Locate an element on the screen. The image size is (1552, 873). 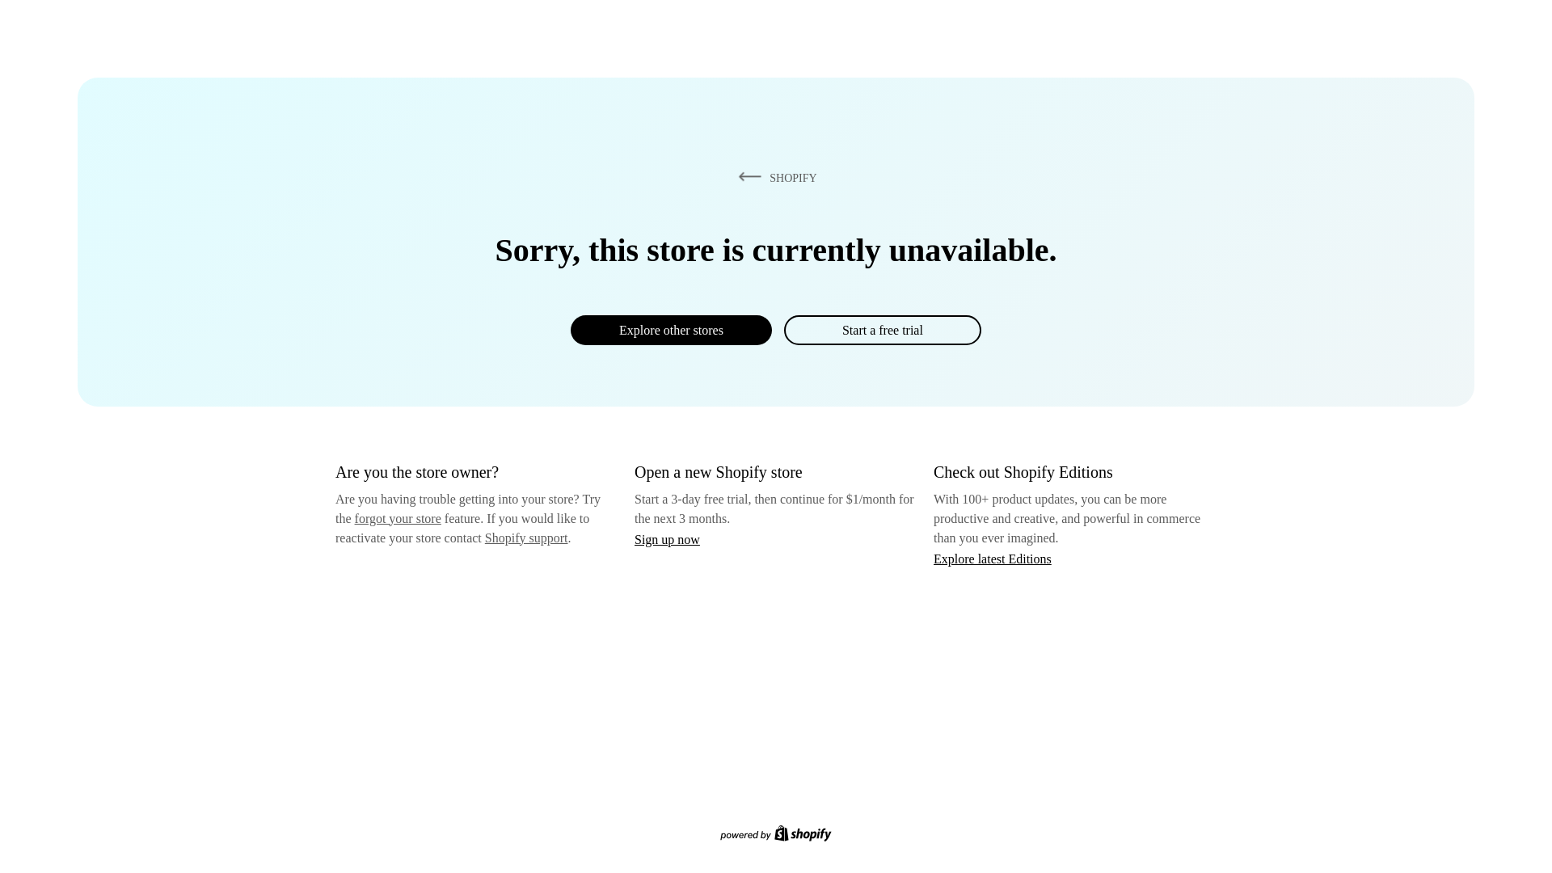
Explore other stores is located at coordinates (671, 330).